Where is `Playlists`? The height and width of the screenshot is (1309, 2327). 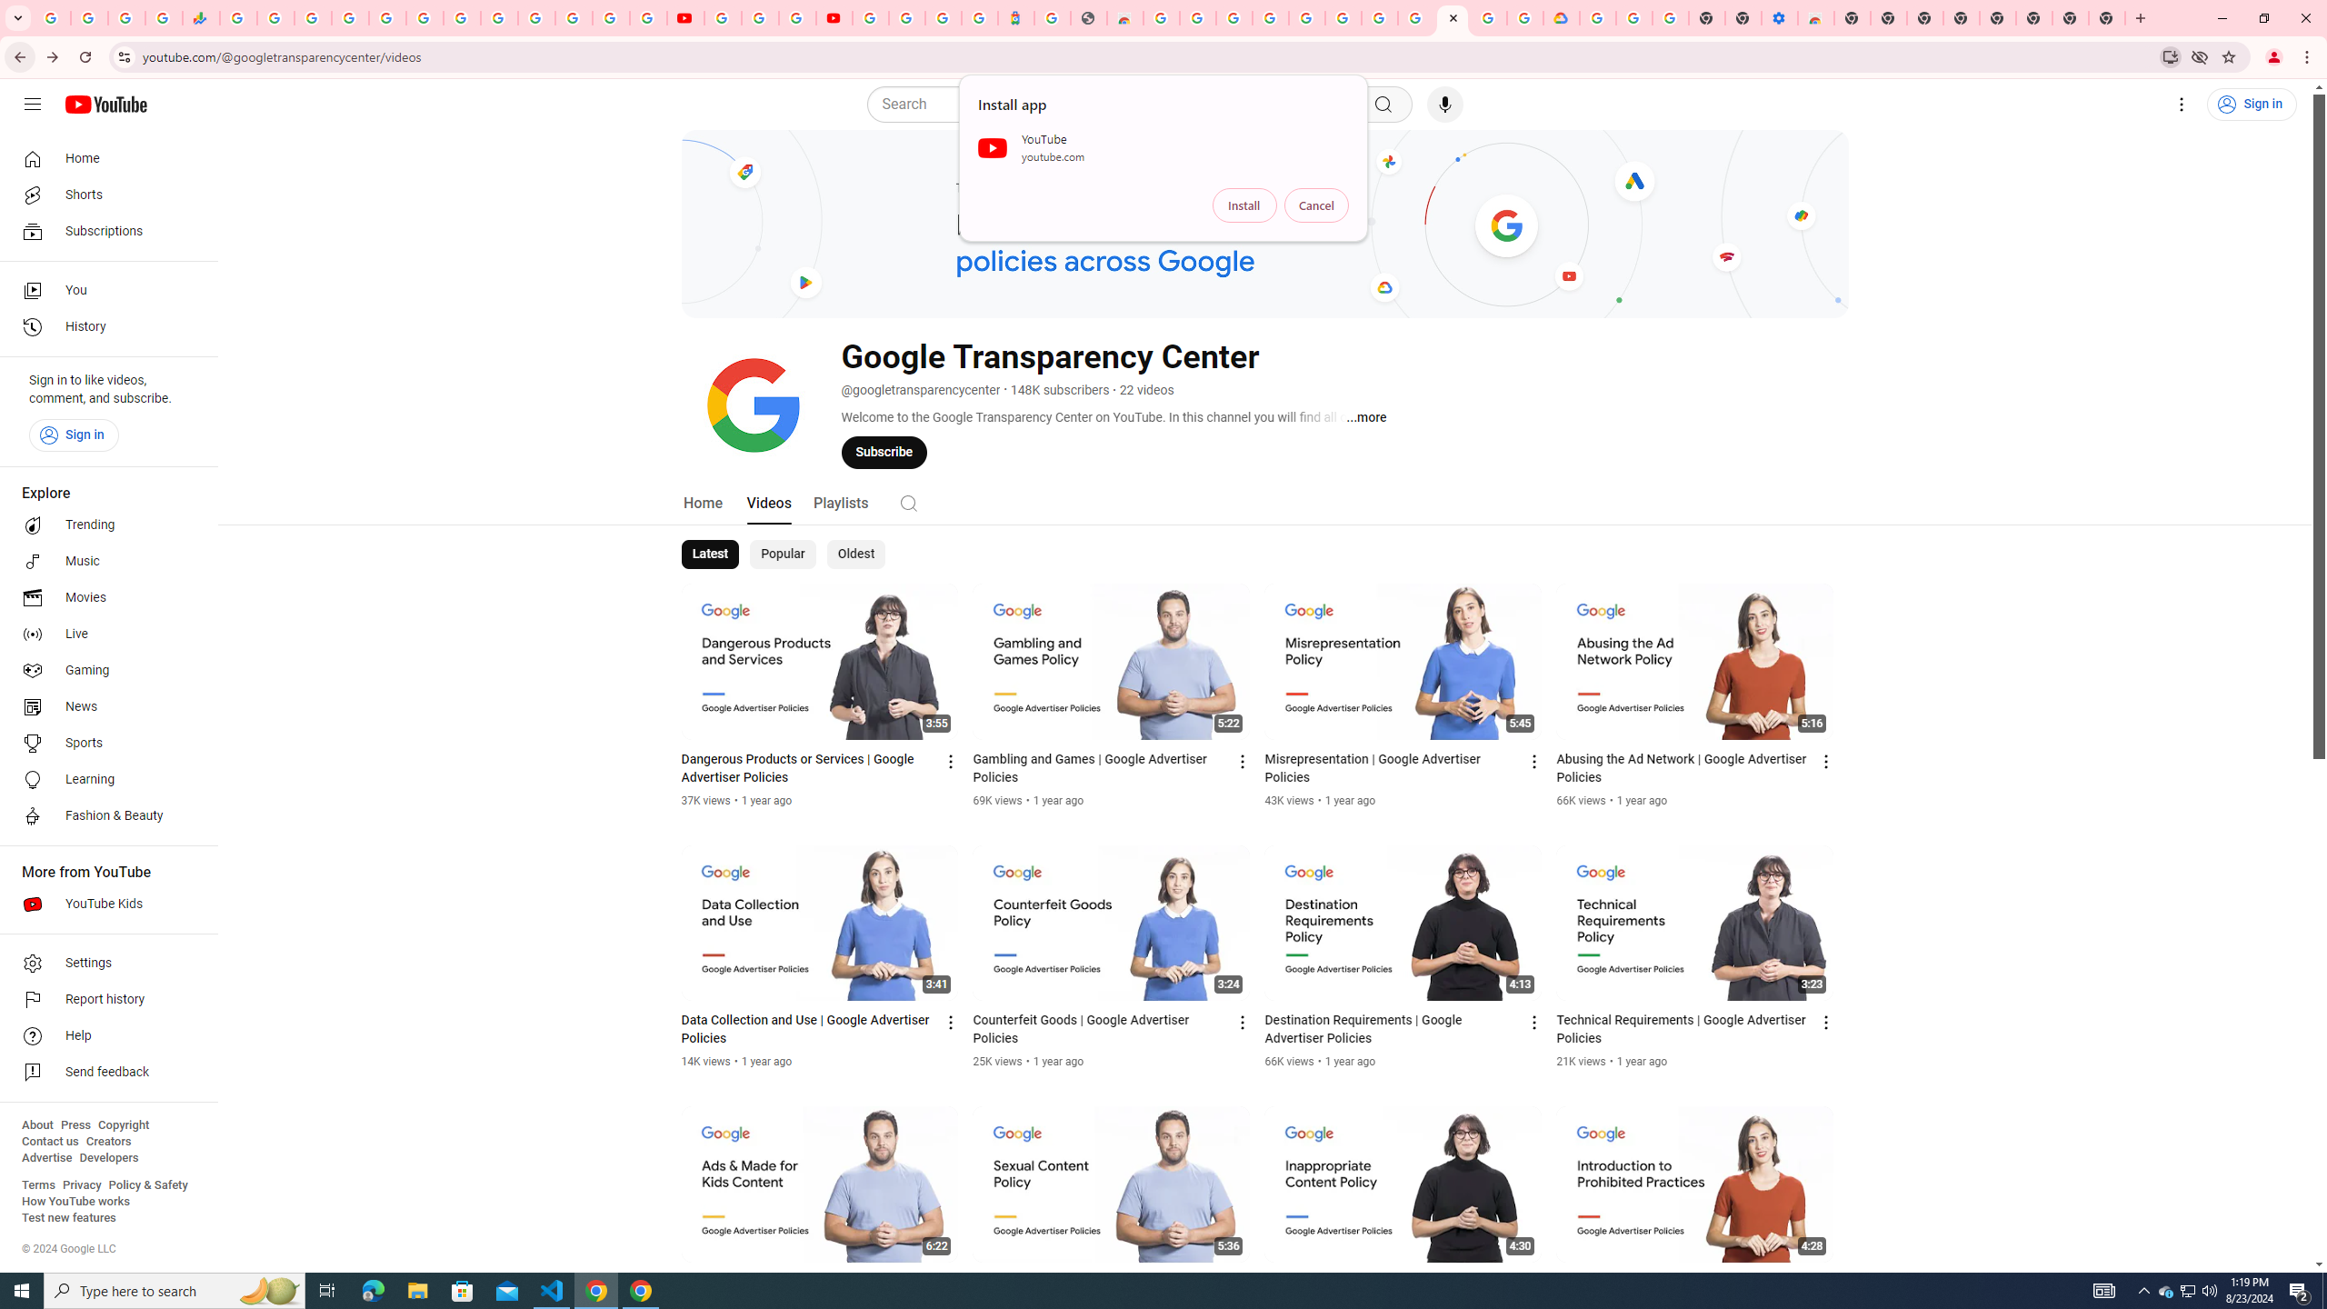 Playlists is located at coordinates (840, 502).